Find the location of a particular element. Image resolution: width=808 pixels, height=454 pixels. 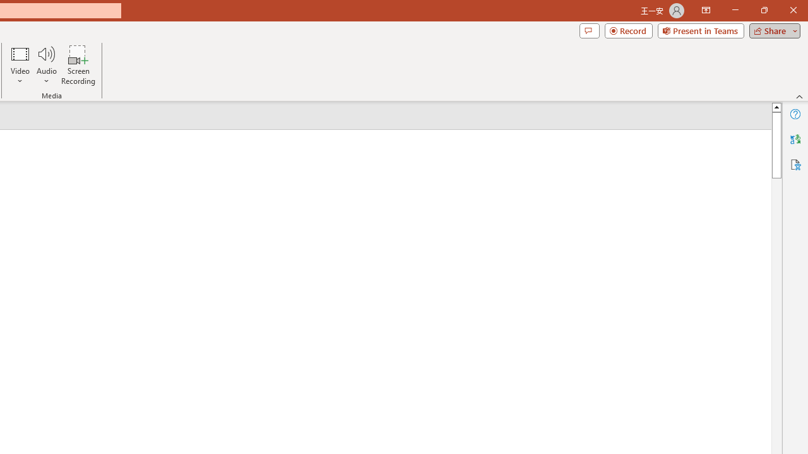

Screen Recording... is located at coordinates (78, 64).